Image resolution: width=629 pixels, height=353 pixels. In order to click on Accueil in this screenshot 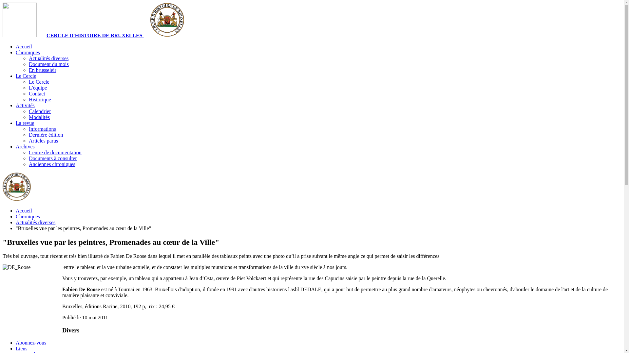, I will do `click(24, 210)`.